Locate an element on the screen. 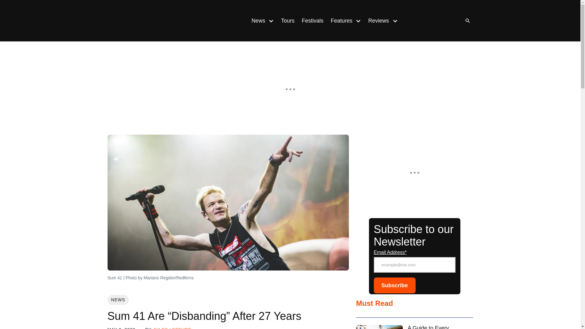 This screenshot has height=329, width=585. Instagram is located at coordinates (421, 21).